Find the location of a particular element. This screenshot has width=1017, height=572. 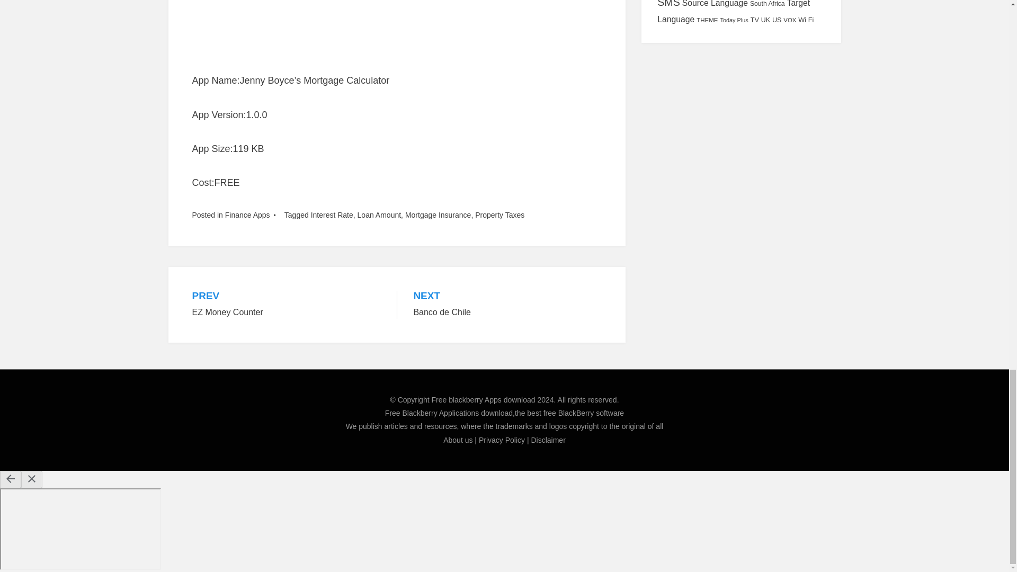

Loan Amount is located at coordinates (332, 215).